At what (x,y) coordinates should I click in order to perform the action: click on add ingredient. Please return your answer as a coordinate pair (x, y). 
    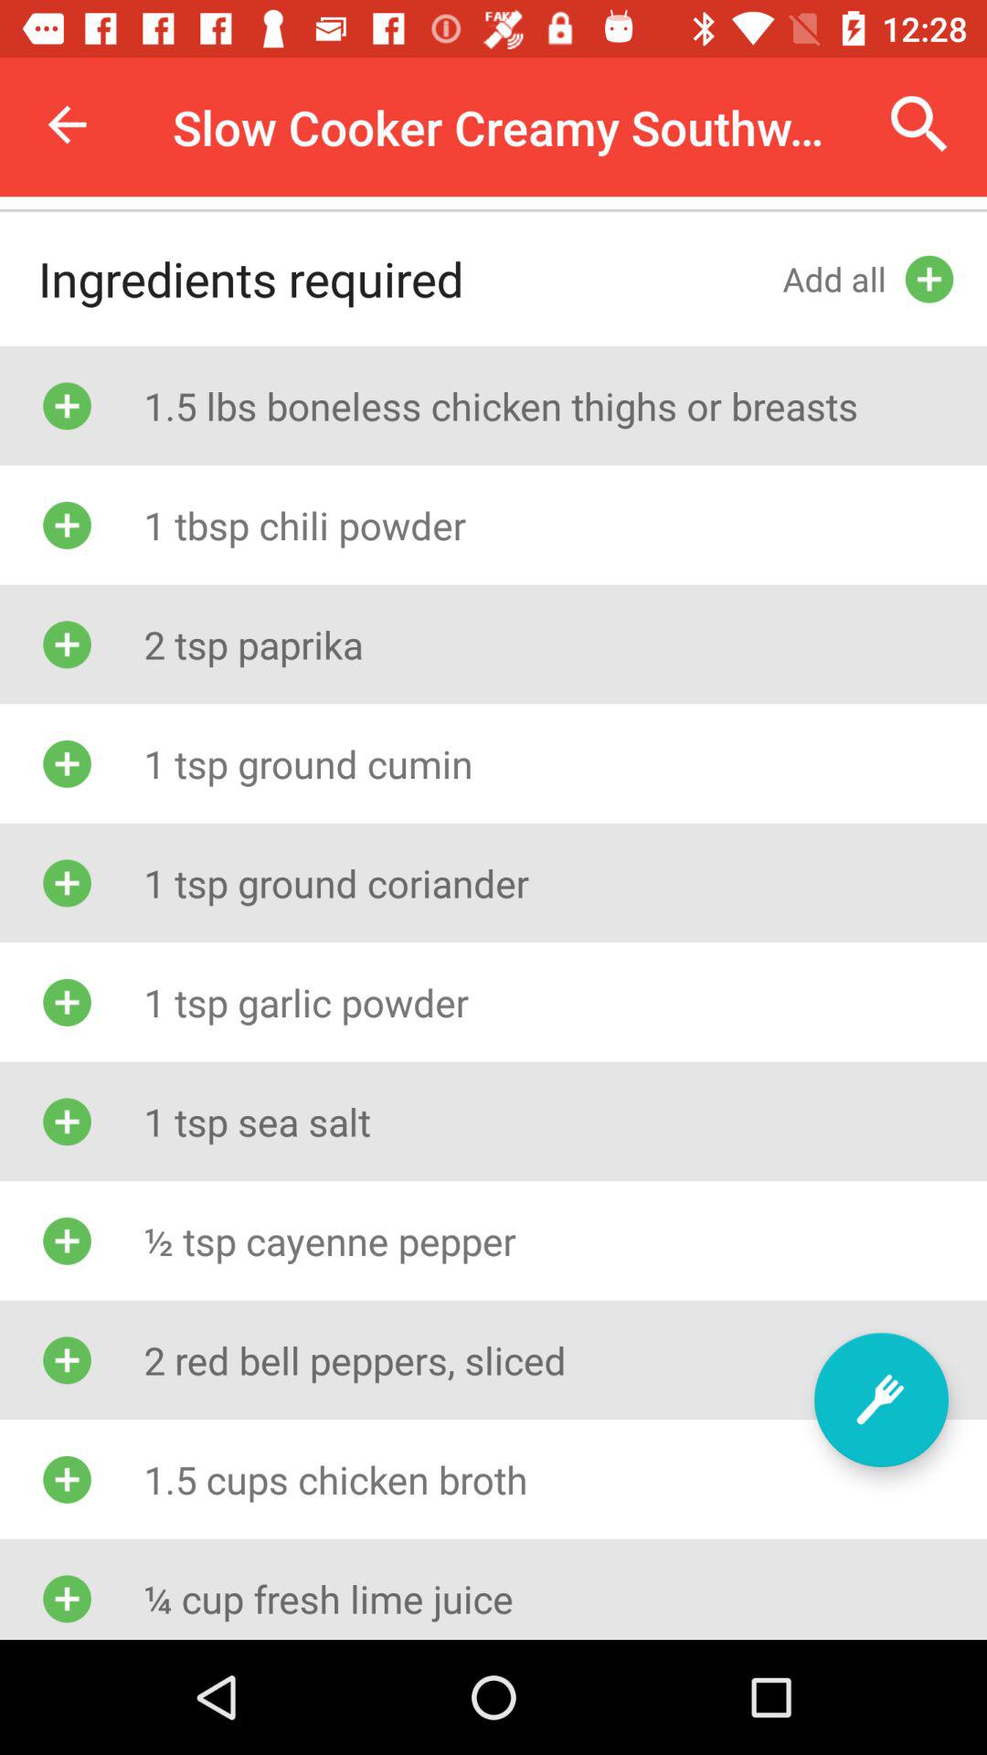
    Looking at the image, I should click on (881, 1400).